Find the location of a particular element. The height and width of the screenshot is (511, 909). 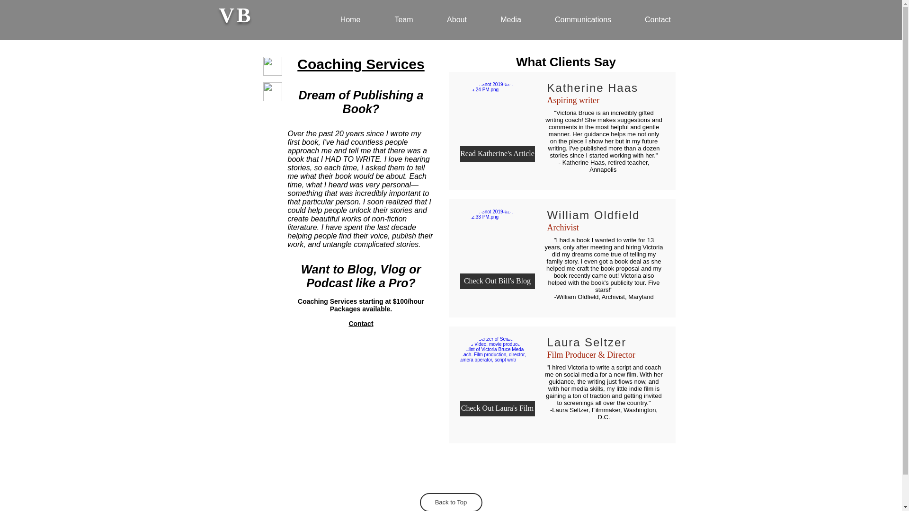

Check Out Laura's Film is located at coordinates (497, 408).